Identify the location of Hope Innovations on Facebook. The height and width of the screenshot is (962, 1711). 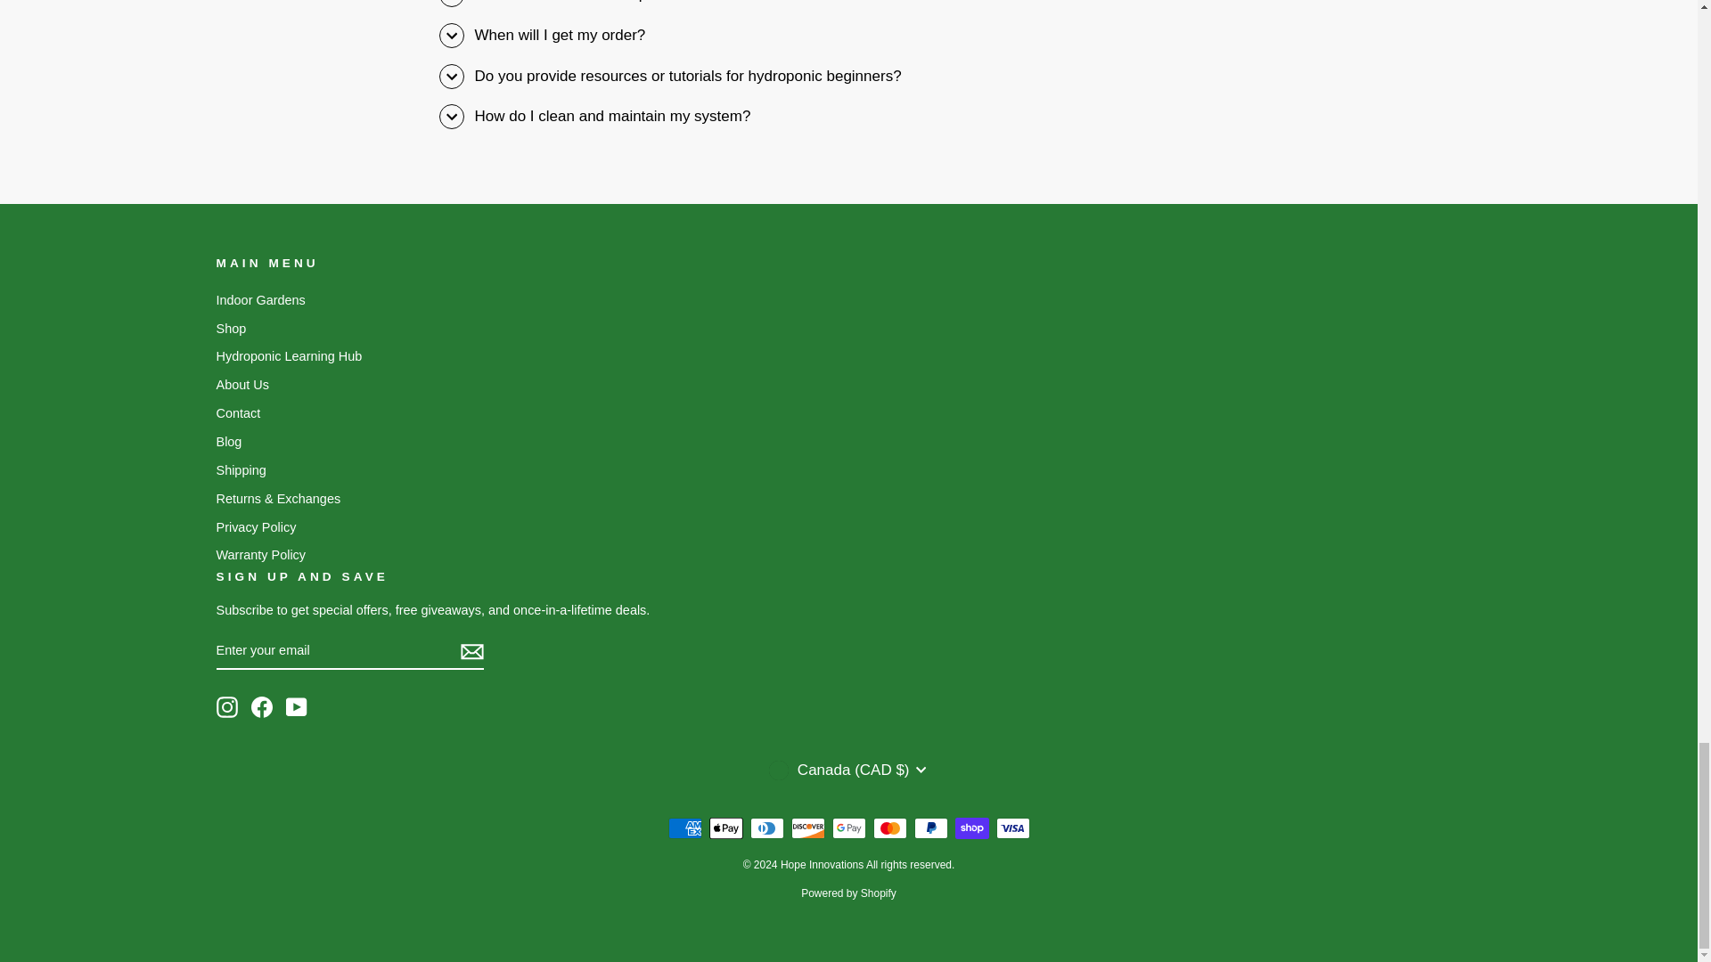
(262, 706).